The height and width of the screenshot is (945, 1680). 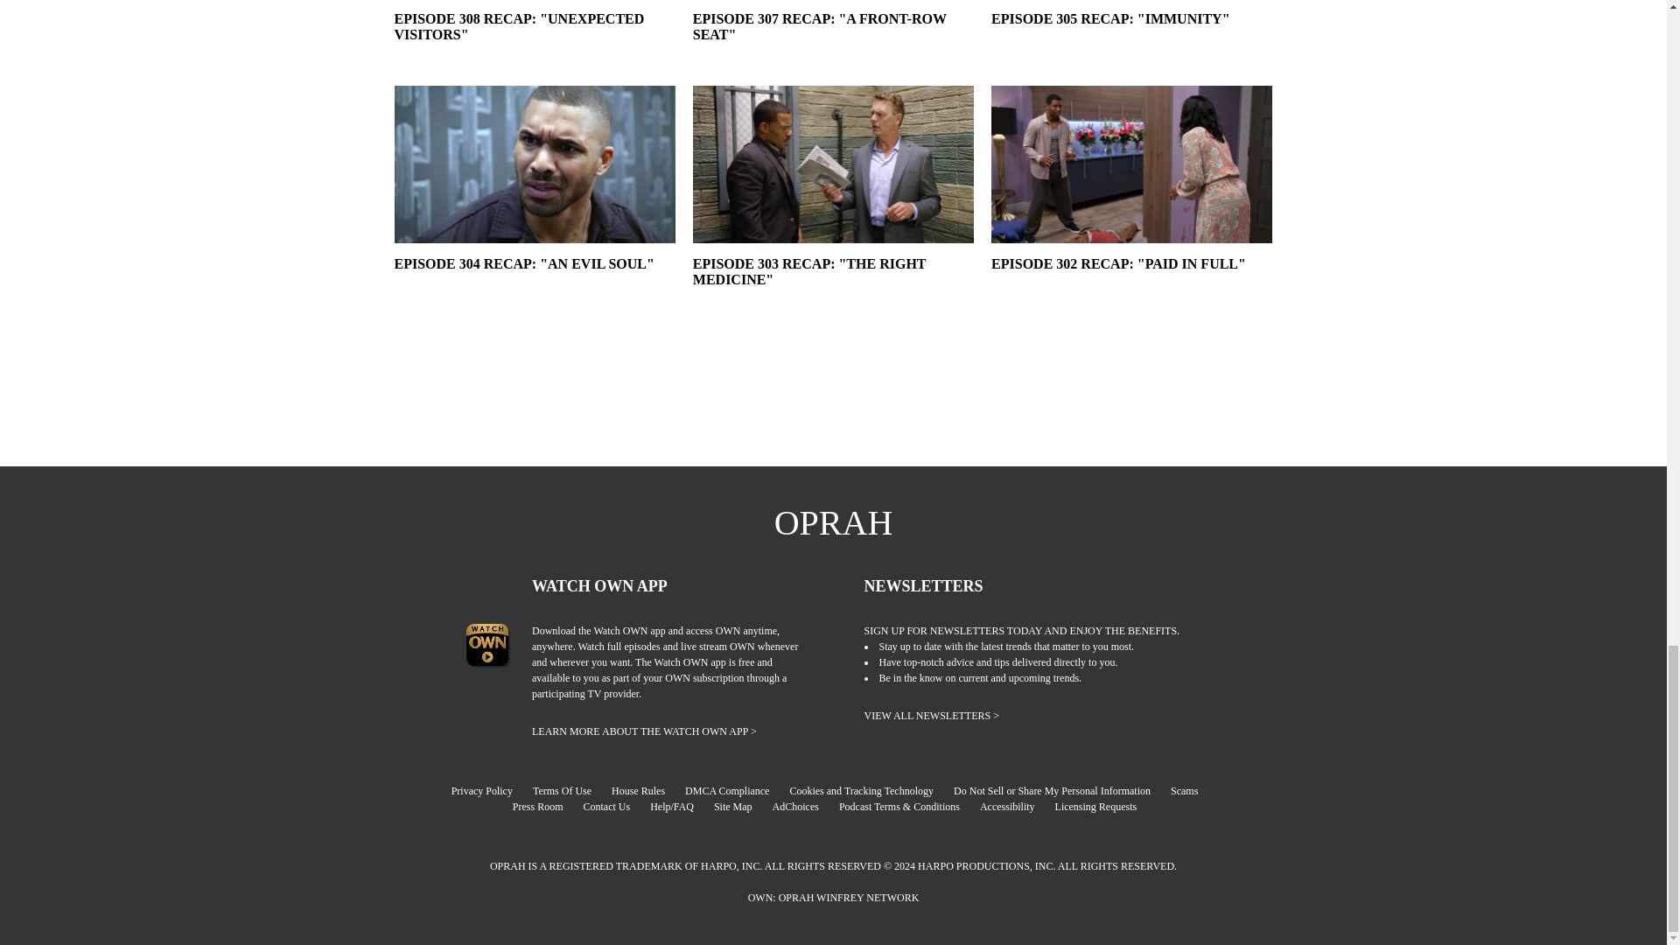 What do you see at coordinates (1130, 43) in the screenshot?
I see `EPISODE 305 RECAP: "IMMUNITY"` at bounding box center [1130, 43].